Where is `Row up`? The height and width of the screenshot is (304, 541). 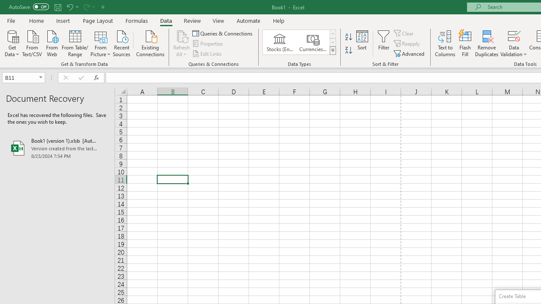 Row up is located at coordinates (332, 34).